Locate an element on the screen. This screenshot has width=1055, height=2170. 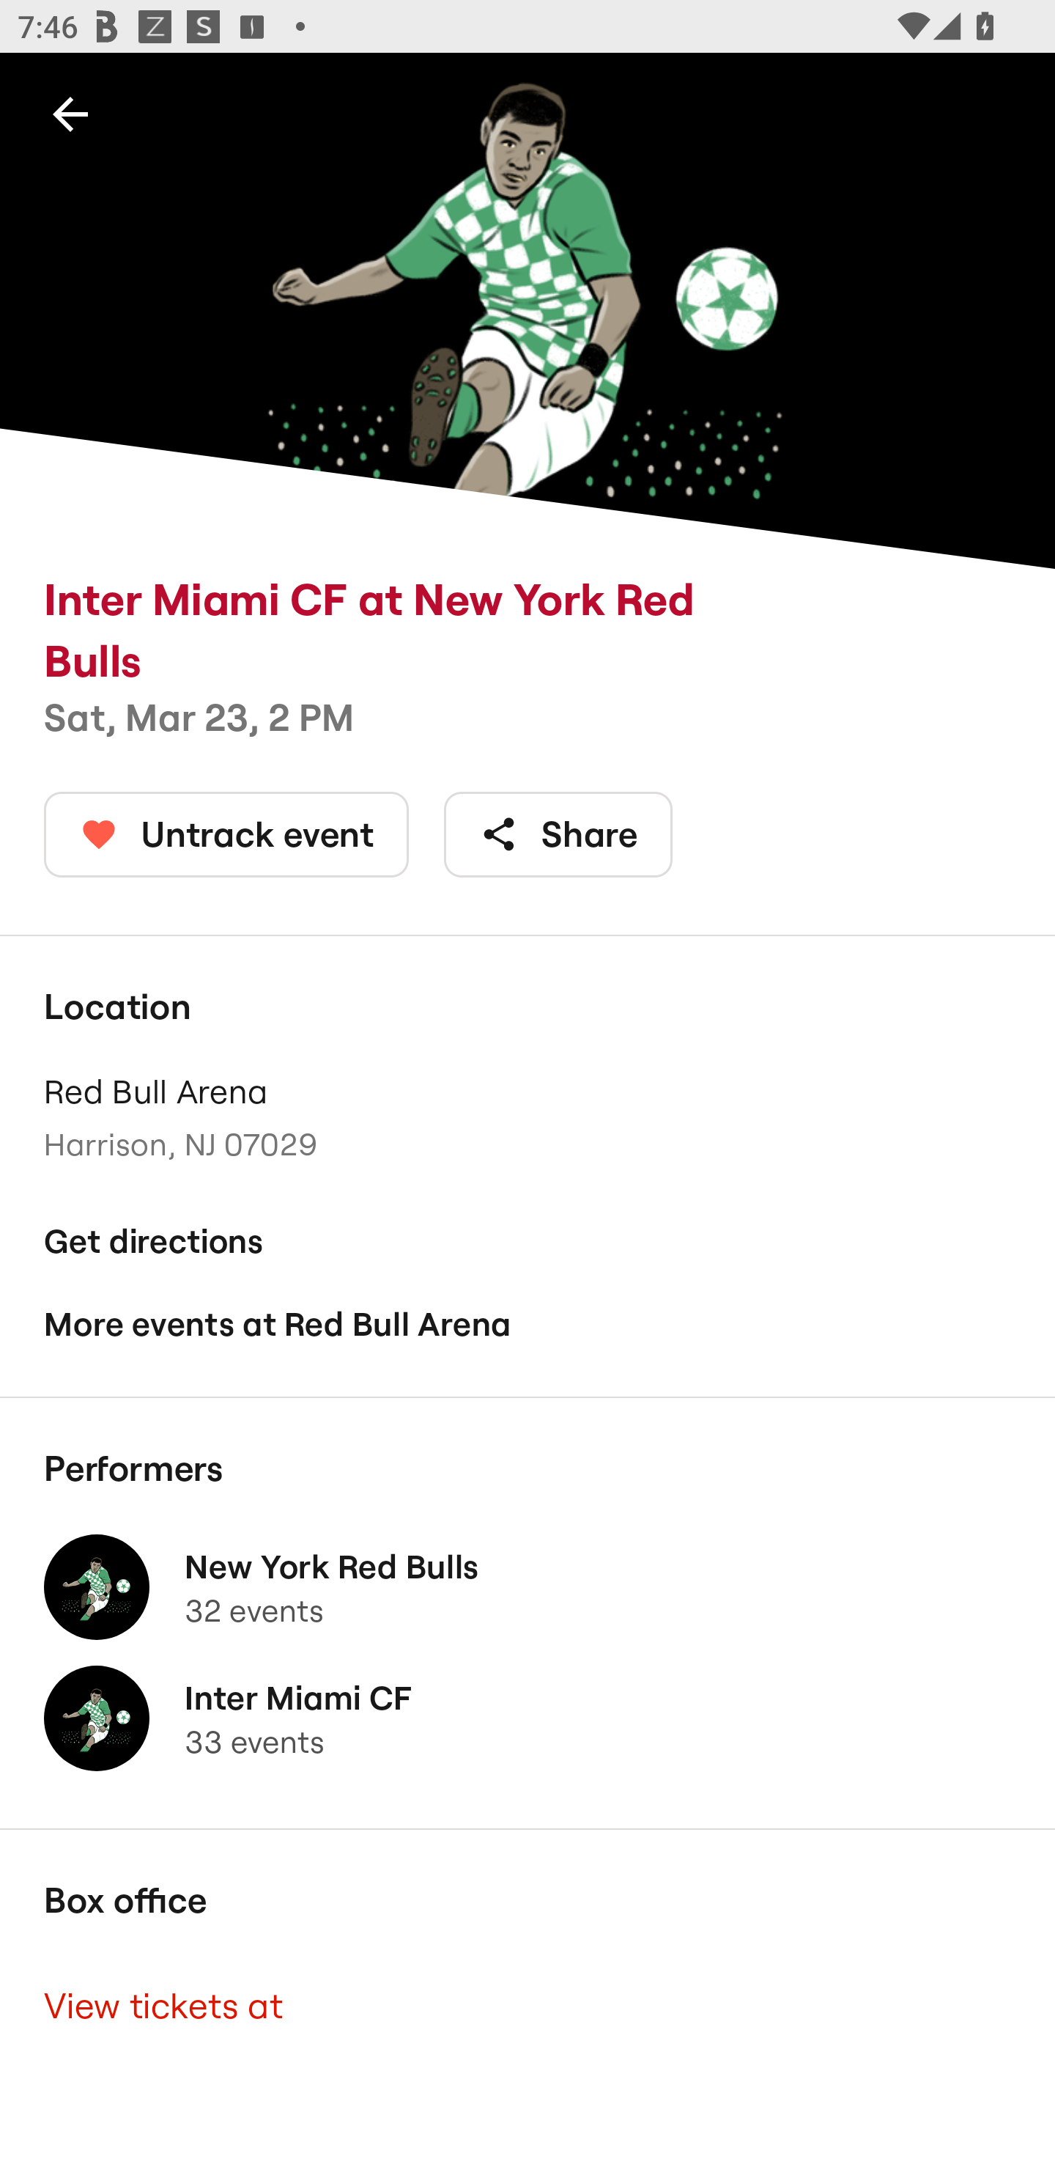
New York Red Bulls 32 events is located at coordinates (527, 1586).